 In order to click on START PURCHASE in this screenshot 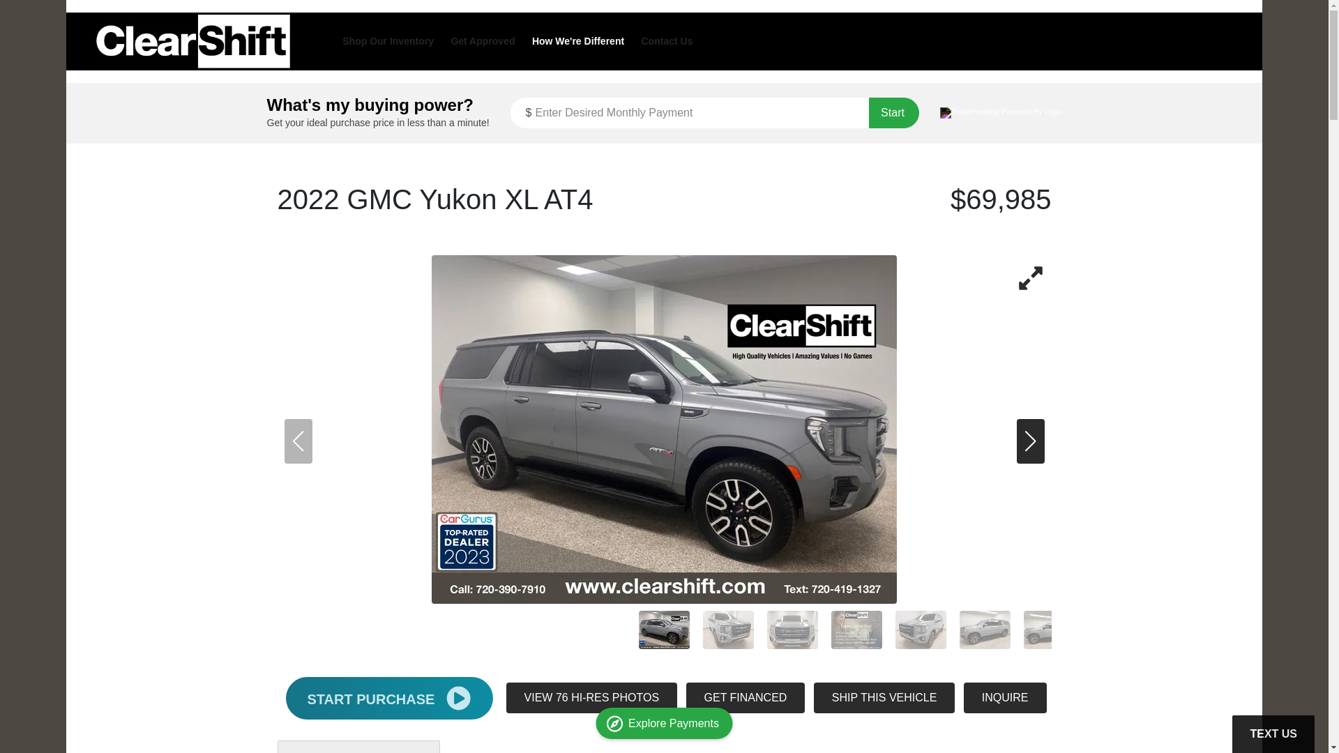, I will do `click(389, 697)`.